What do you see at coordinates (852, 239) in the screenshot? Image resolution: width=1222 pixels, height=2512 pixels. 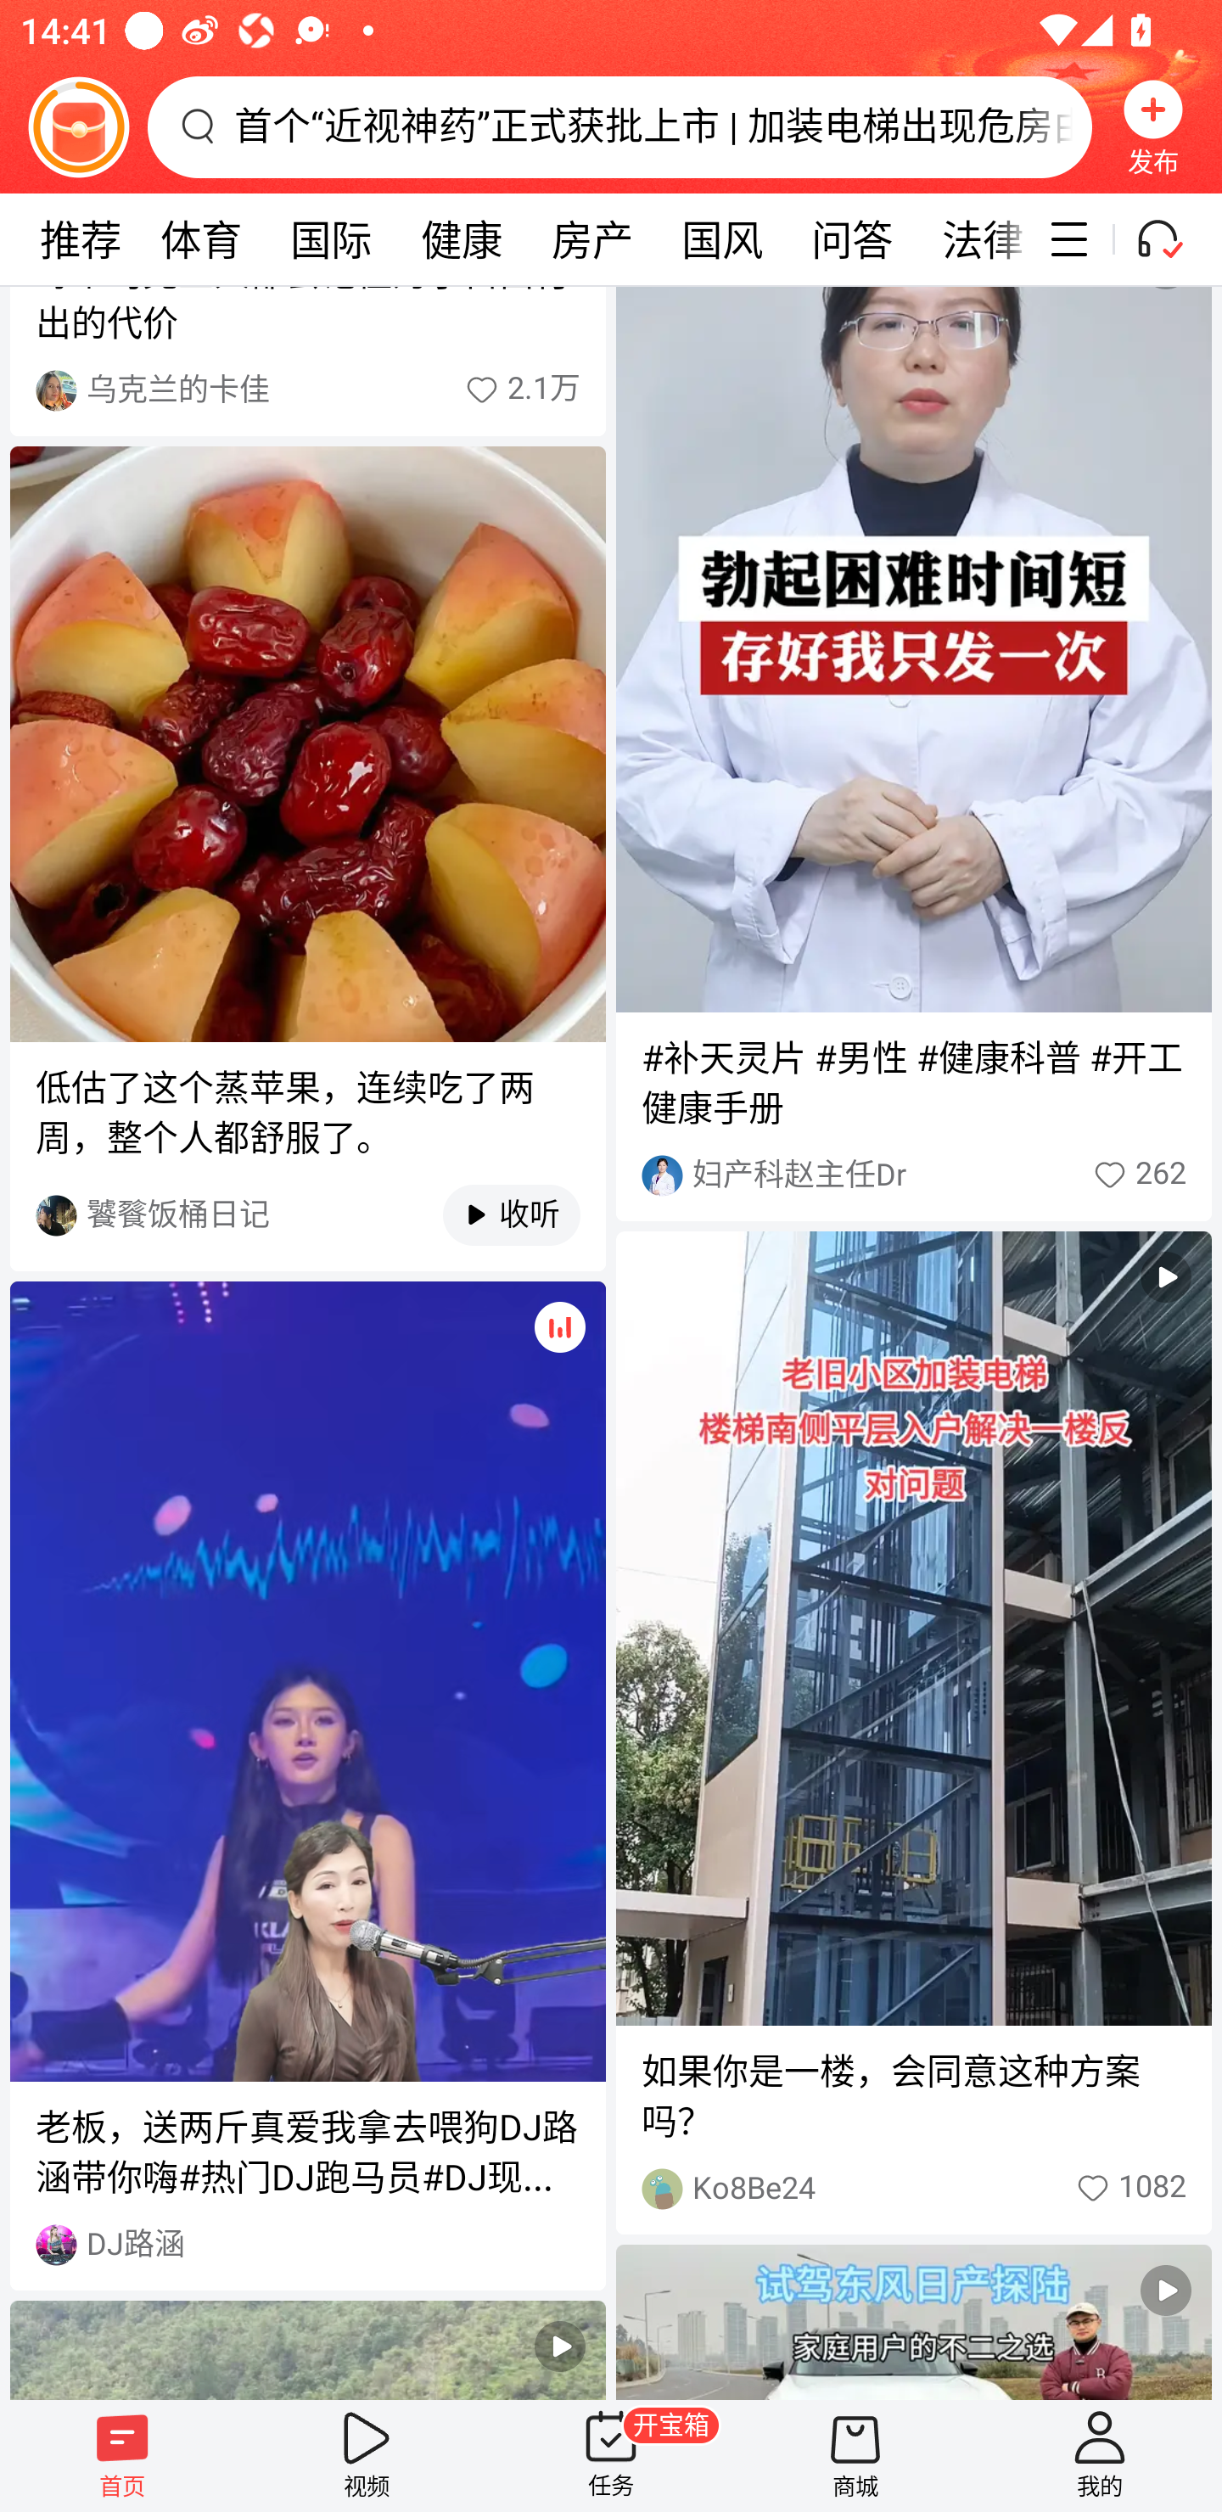 I see `问答` at bounding box center [852, 239].